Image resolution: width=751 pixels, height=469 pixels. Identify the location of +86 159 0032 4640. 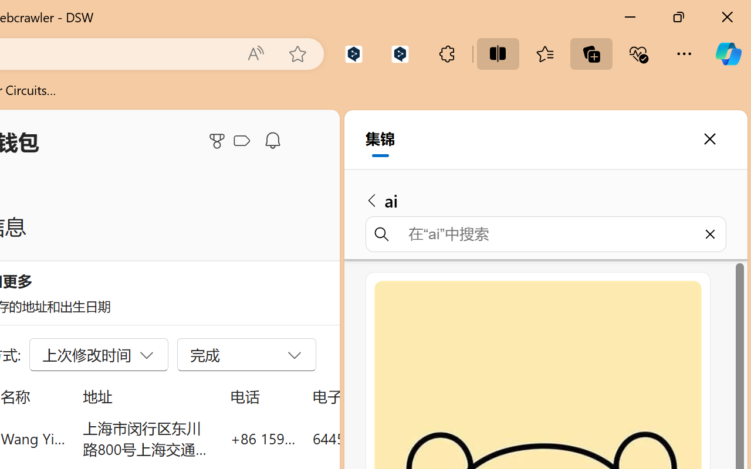
(263, 439).